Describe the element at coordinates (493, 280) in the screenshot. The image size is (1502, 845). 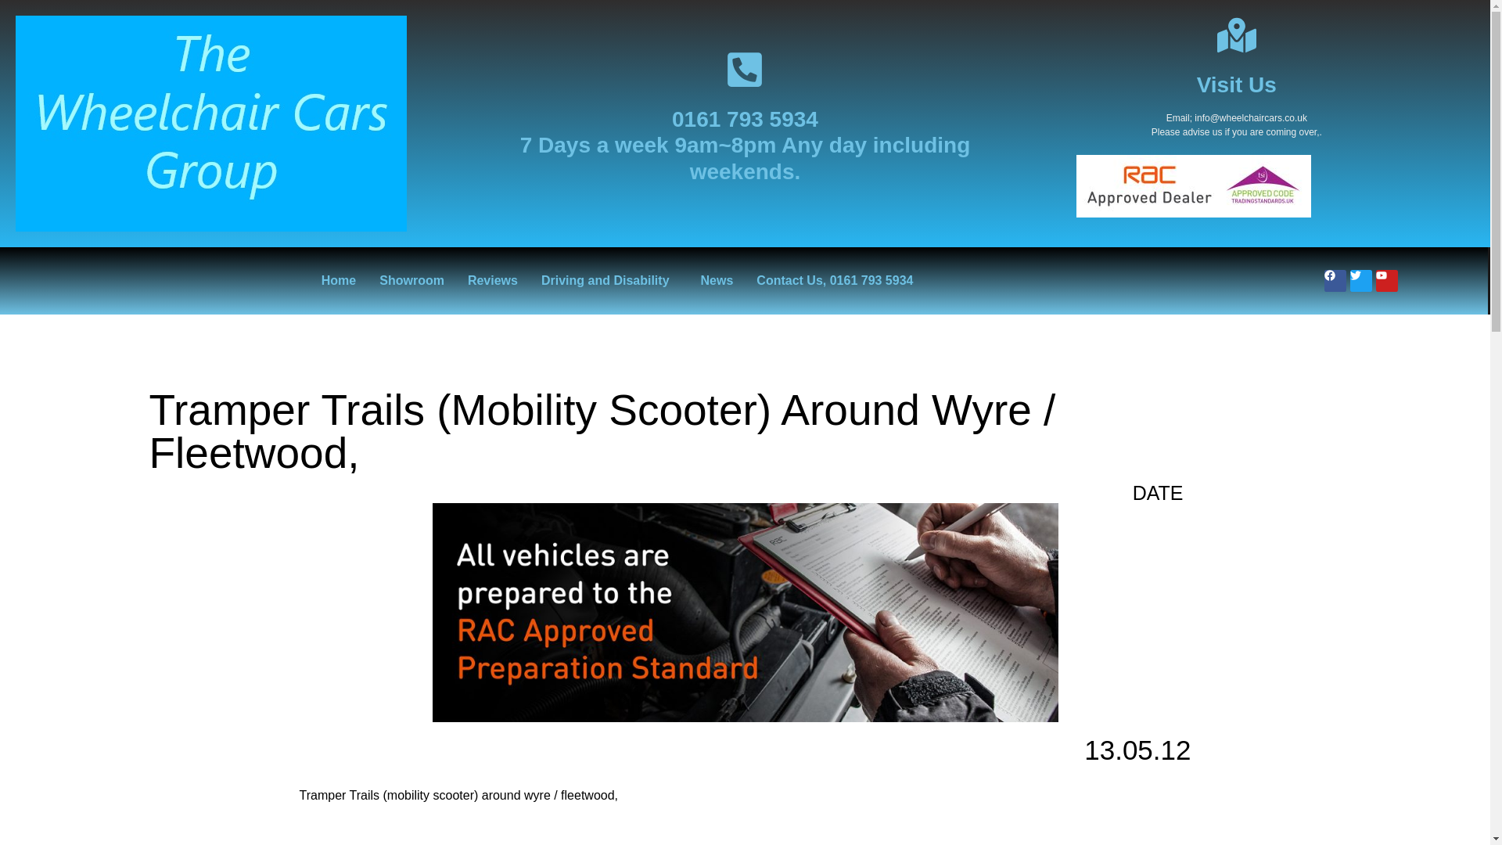
I see `Reviews` at that location.